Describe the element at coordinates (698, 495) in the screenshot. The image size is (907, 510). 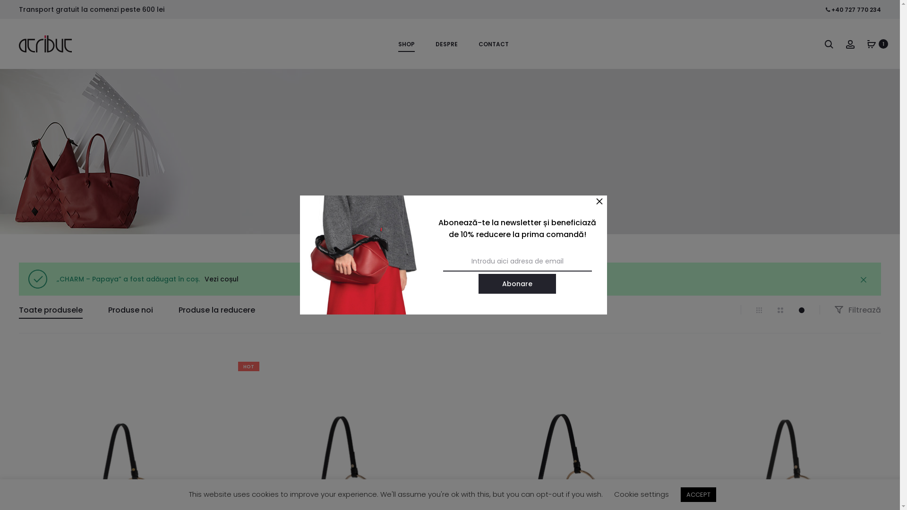
I see `ACCEPT` at that location.